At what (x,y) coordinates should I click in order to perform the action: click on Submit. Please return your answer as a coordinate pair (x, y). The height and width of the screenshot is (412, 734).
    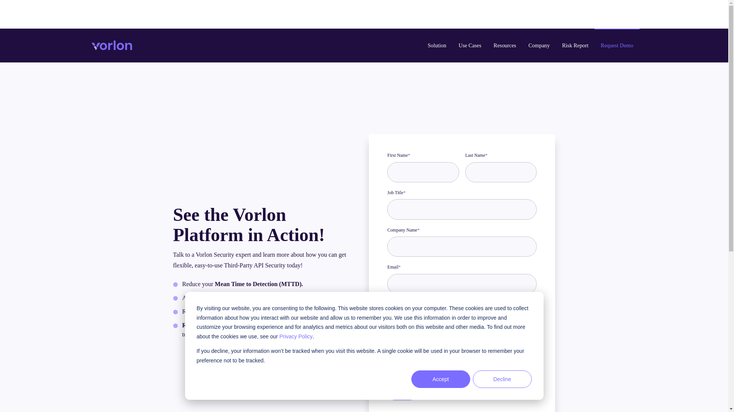
    Looking at the image, I should click on (402, 392).